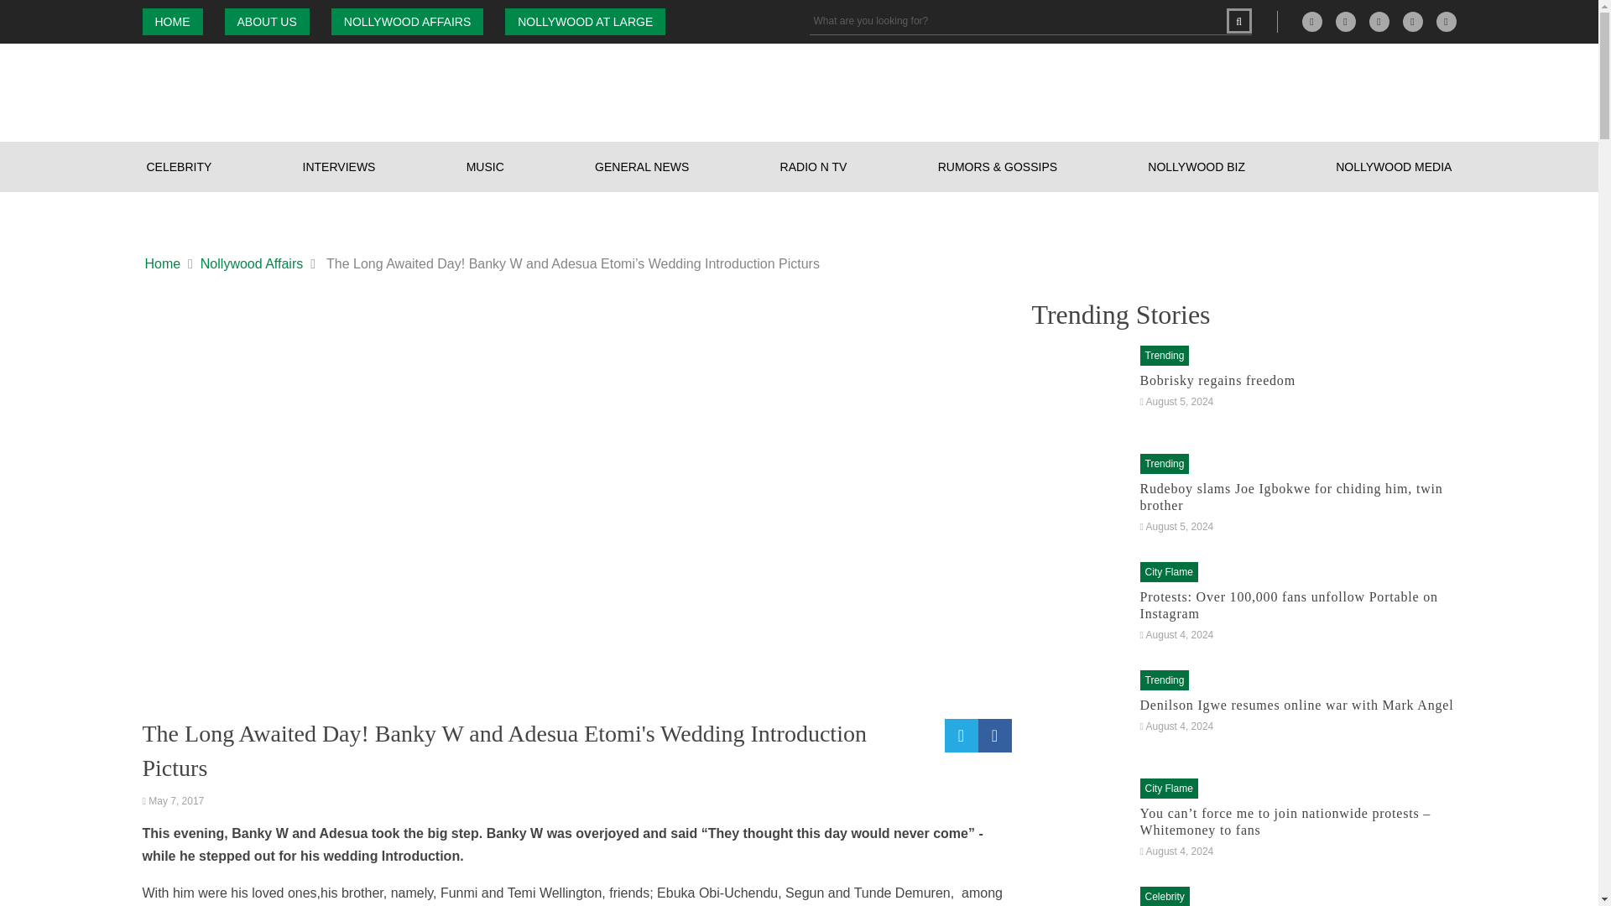 The height and width of the screenshot is (906, 1611). What do you see at coordinates (1379, 22) in the screenshot?
I see `instagram` at bounding box center [1379, 22].